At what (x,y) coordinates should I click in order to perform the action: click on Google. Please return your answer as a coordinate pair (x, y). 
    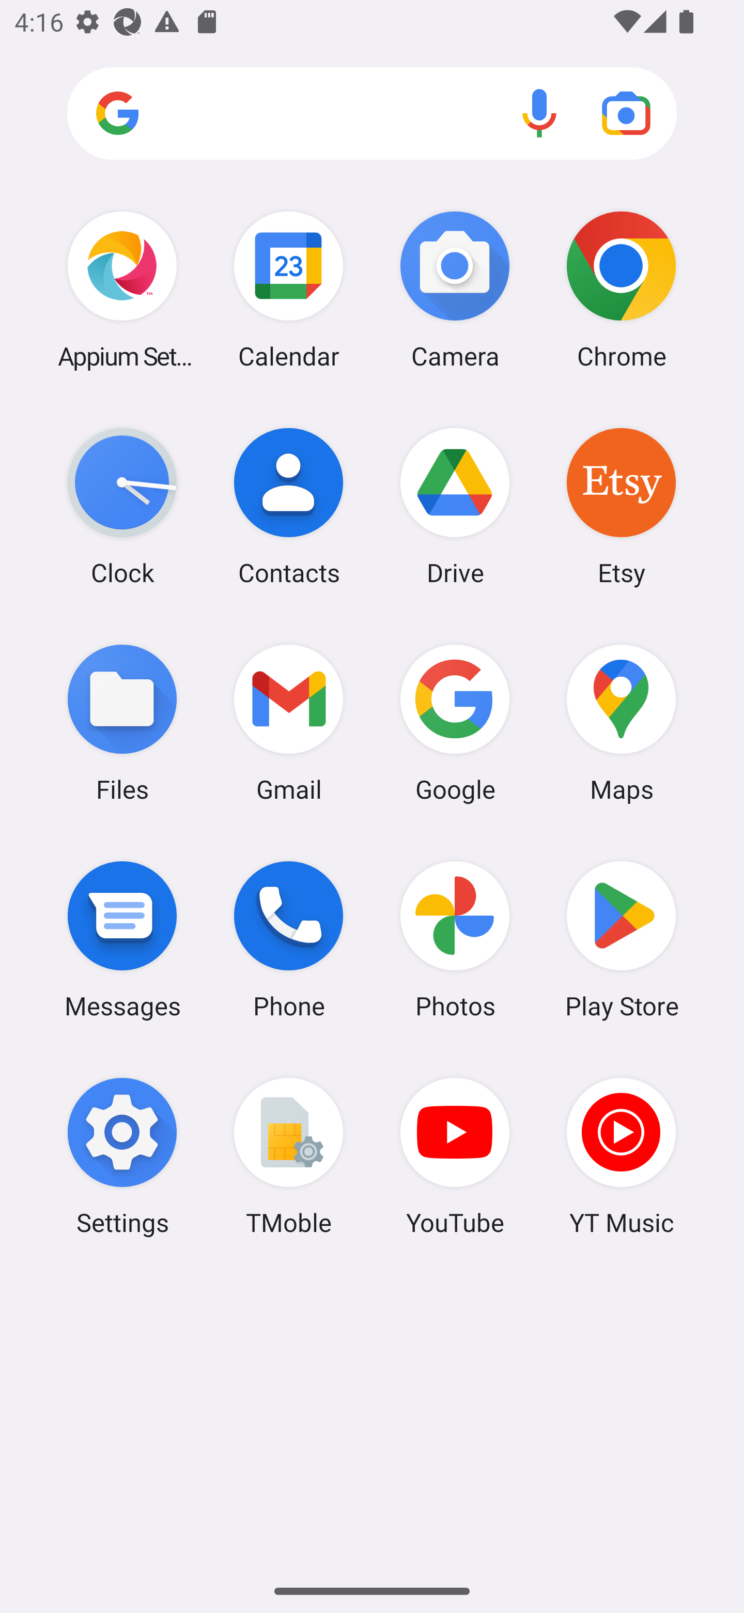
    Looking at the image, I should click on (455, 722).